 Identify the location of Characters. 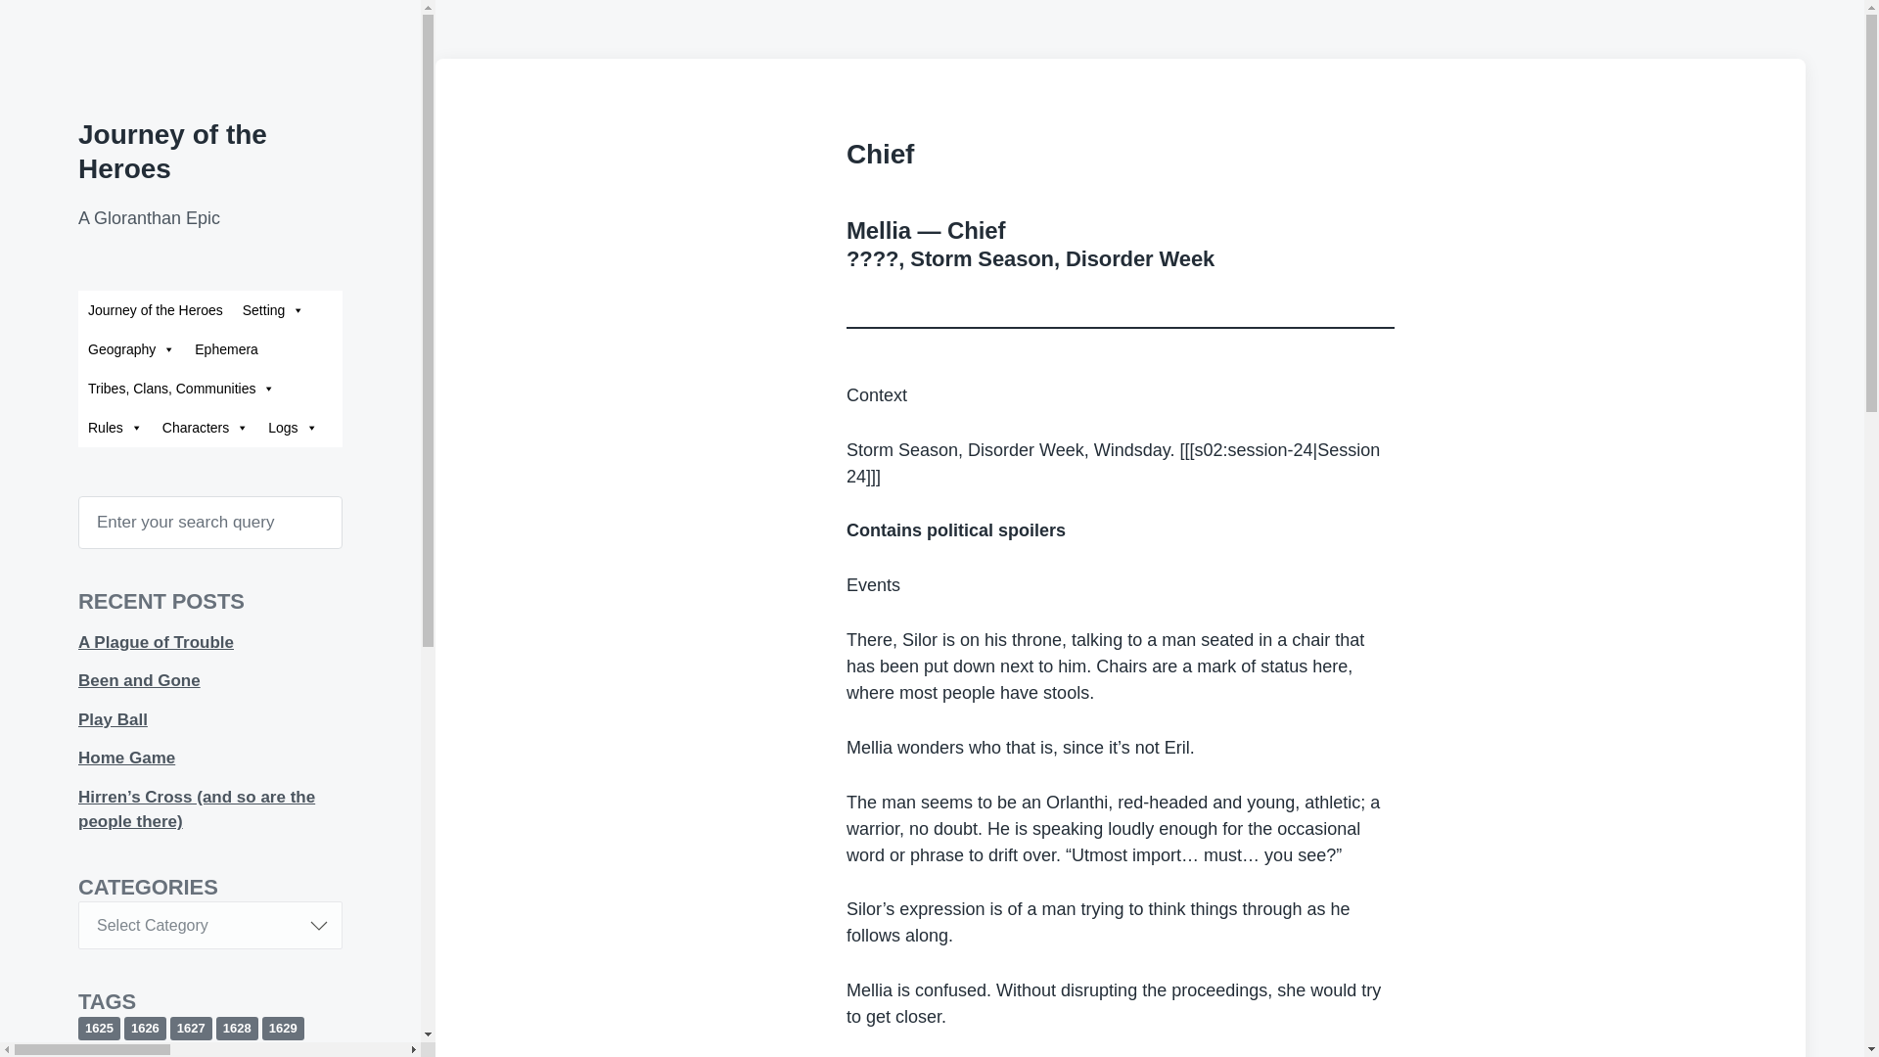
(206, 427).